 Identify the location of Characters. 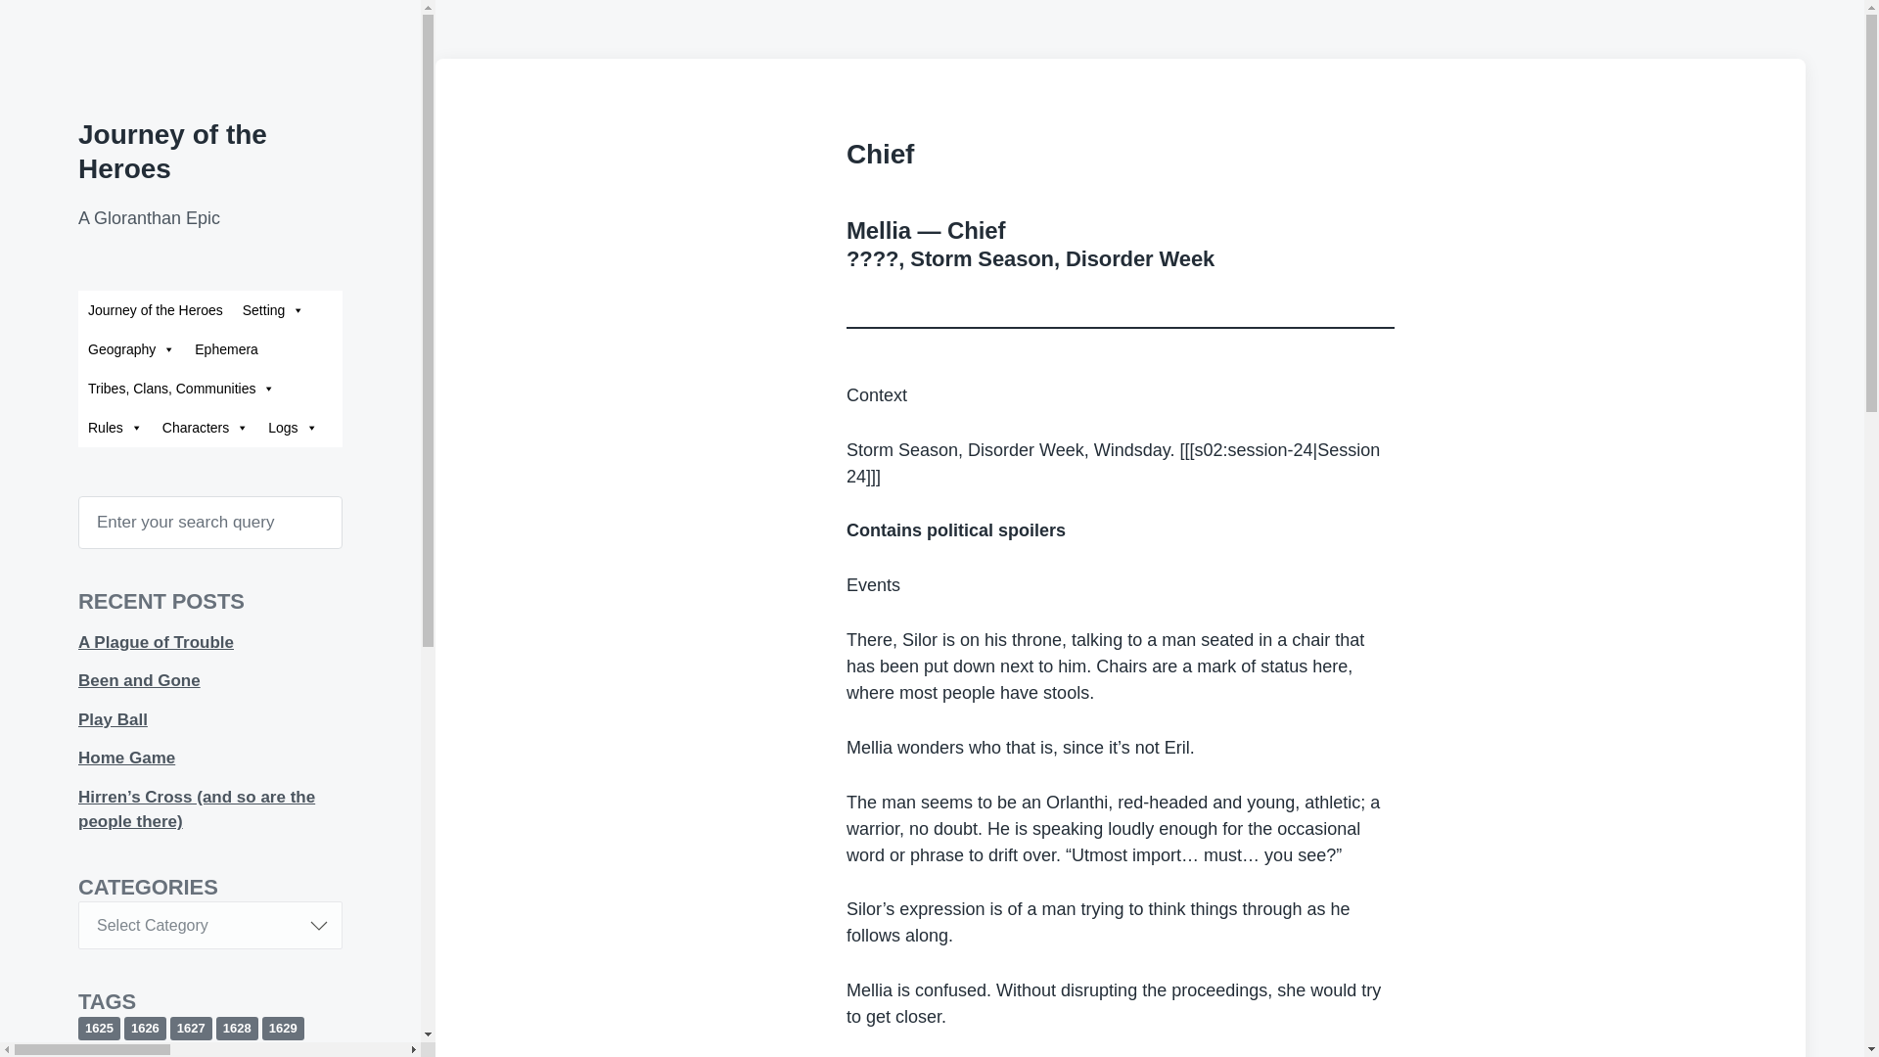
(206, 427).